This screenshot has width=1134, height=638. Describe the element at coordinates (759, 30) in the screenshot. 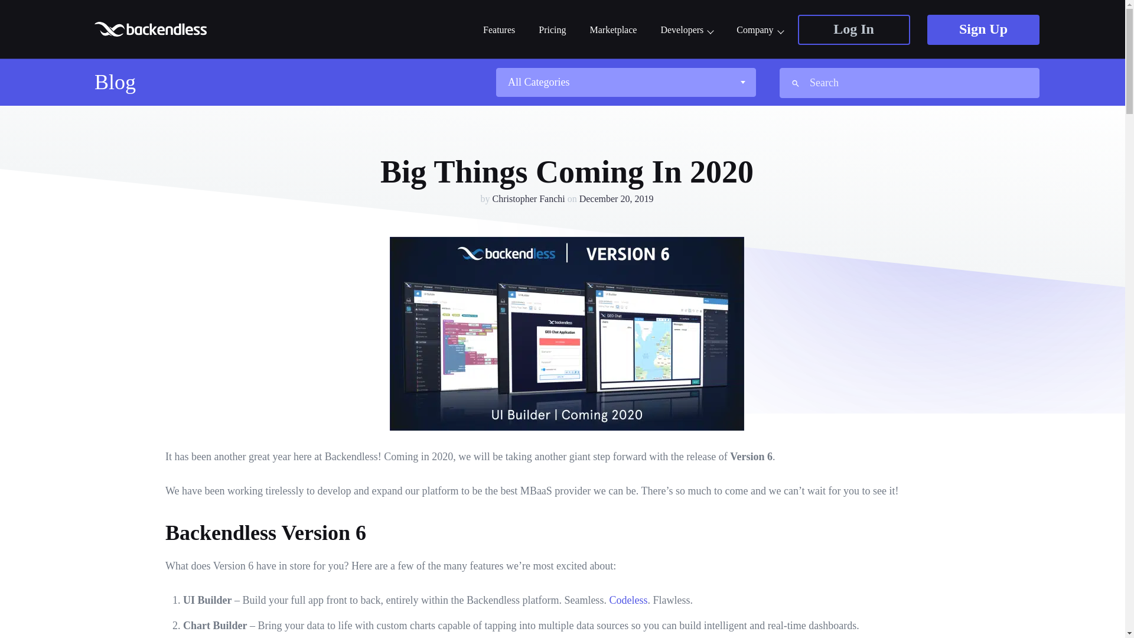

I see `Company` at that location.